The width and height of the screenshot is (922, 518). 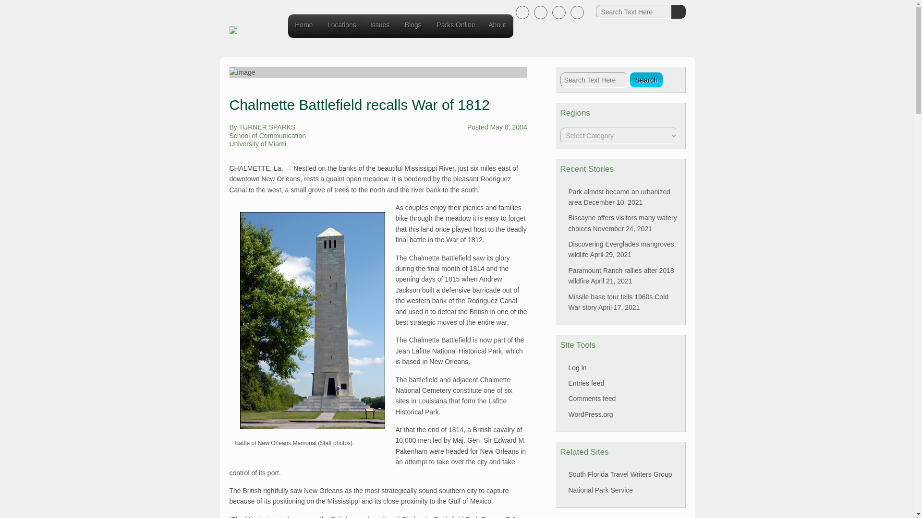 What do you see at coordinates (342, 27) in the screenshot?
I see `Locations` at bounding box center [342, 27].